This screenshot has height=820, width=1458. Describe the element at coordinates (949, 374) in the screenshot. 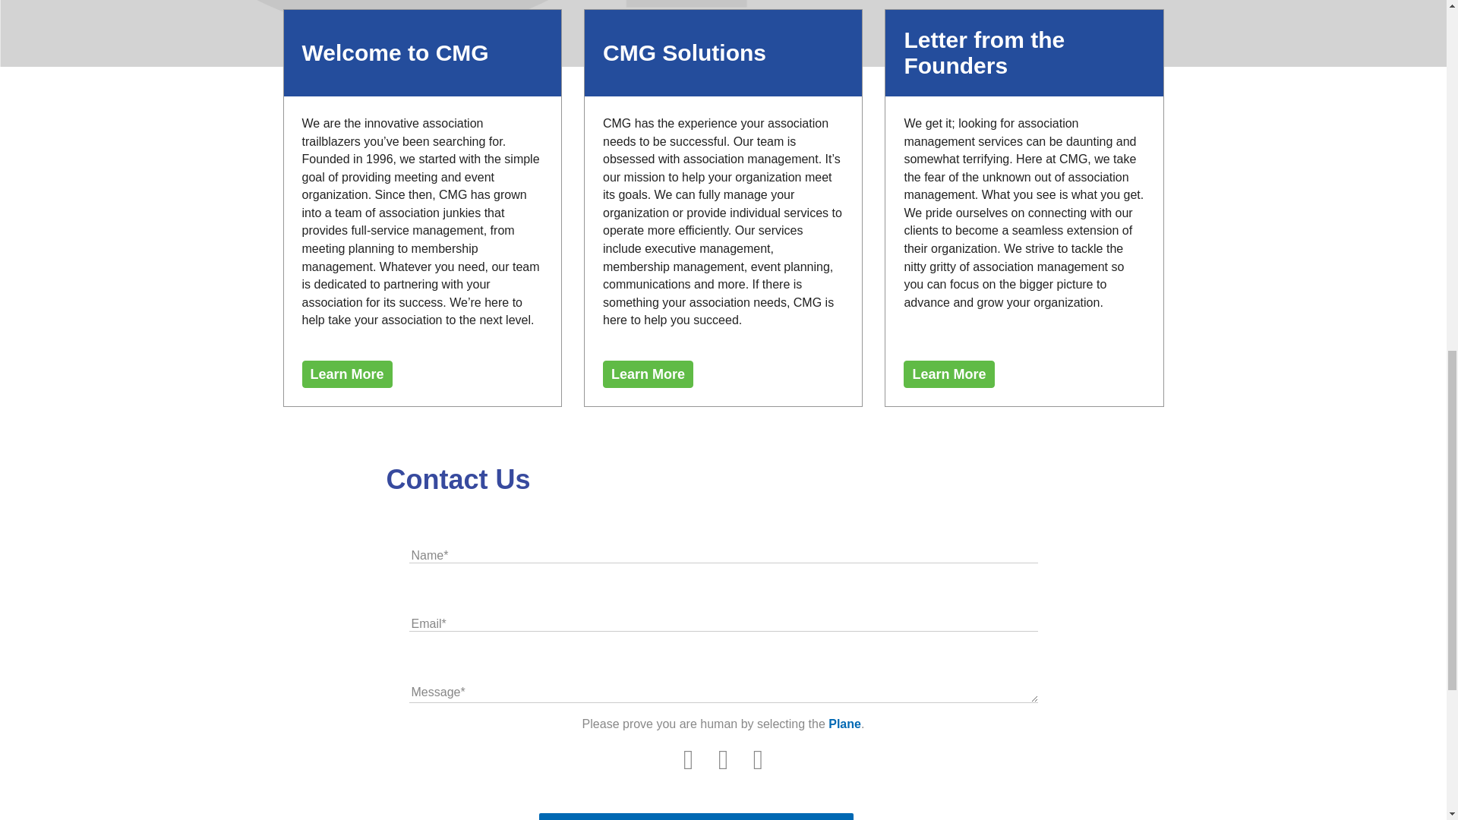

I see `Learn More` at that location.